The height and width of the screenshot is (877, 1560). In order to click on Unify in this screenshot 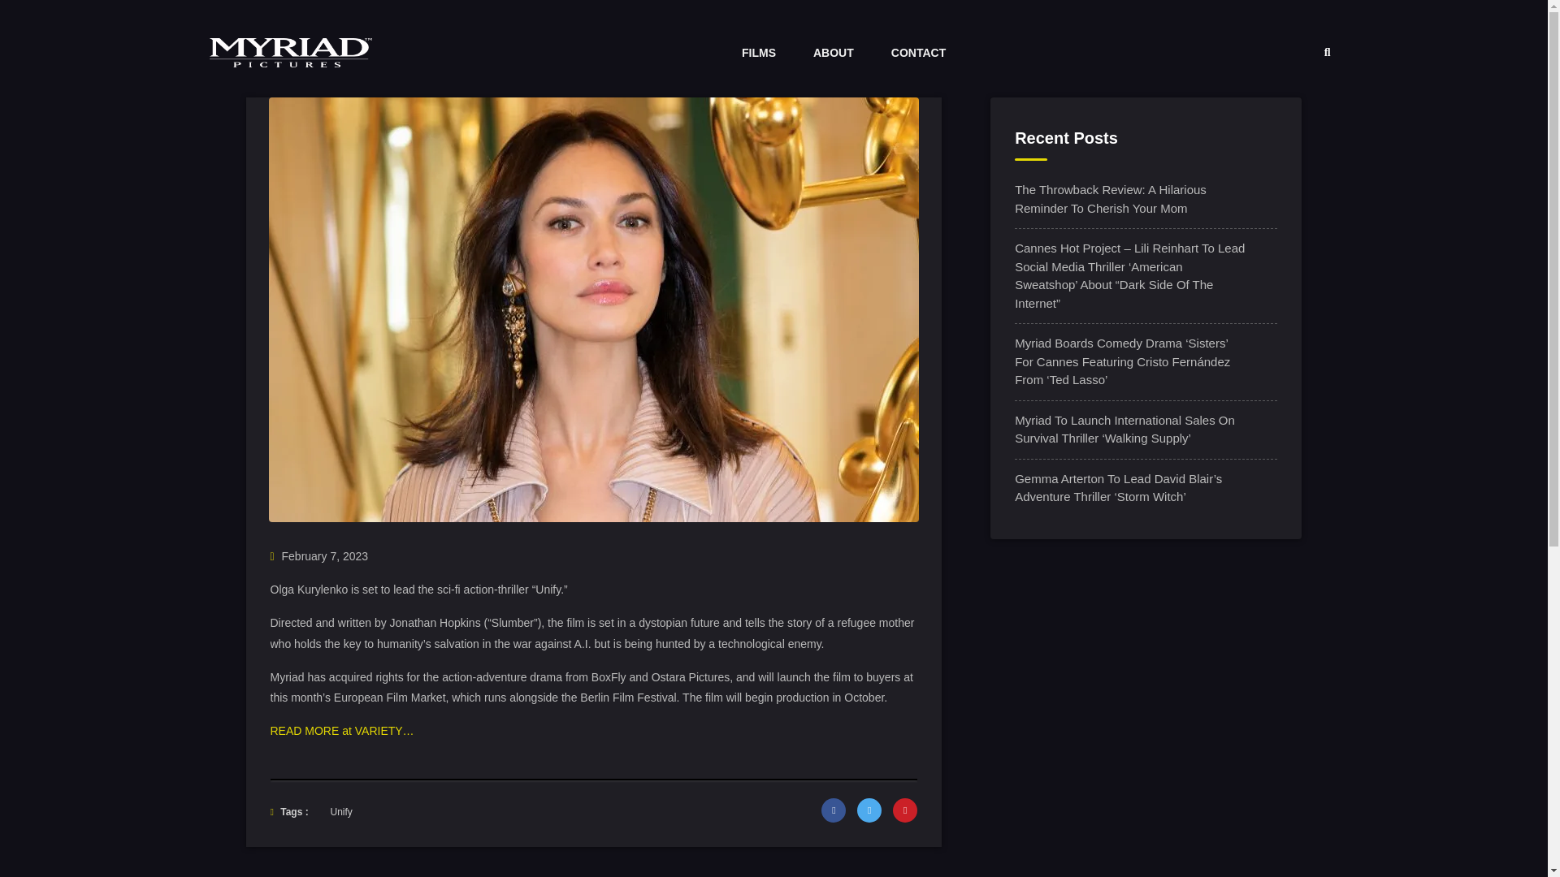, I will do `click(340, 811)`.